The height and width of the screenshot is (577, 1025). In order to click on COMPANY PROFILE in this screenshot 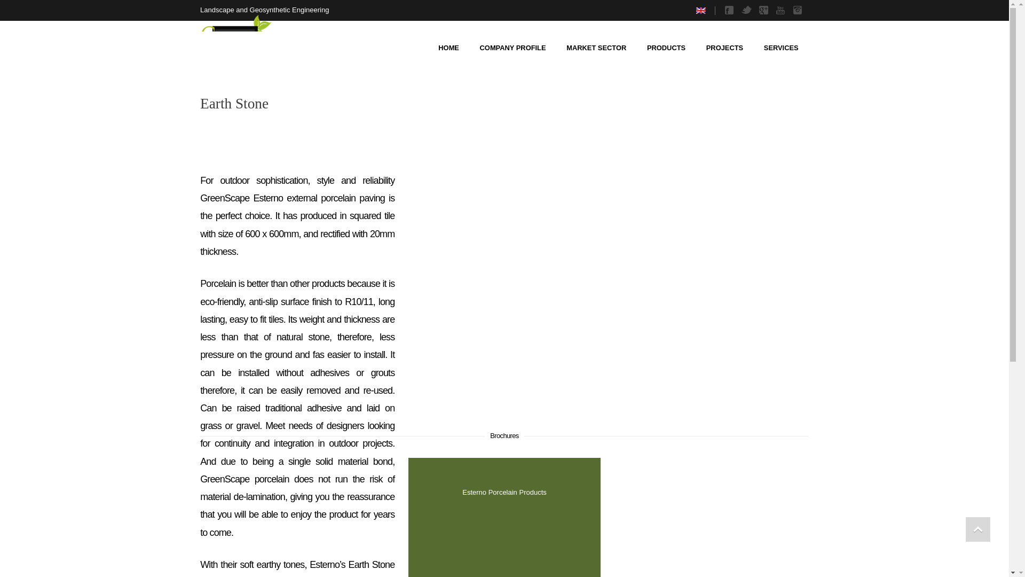, I will do `click(512, 48)`.